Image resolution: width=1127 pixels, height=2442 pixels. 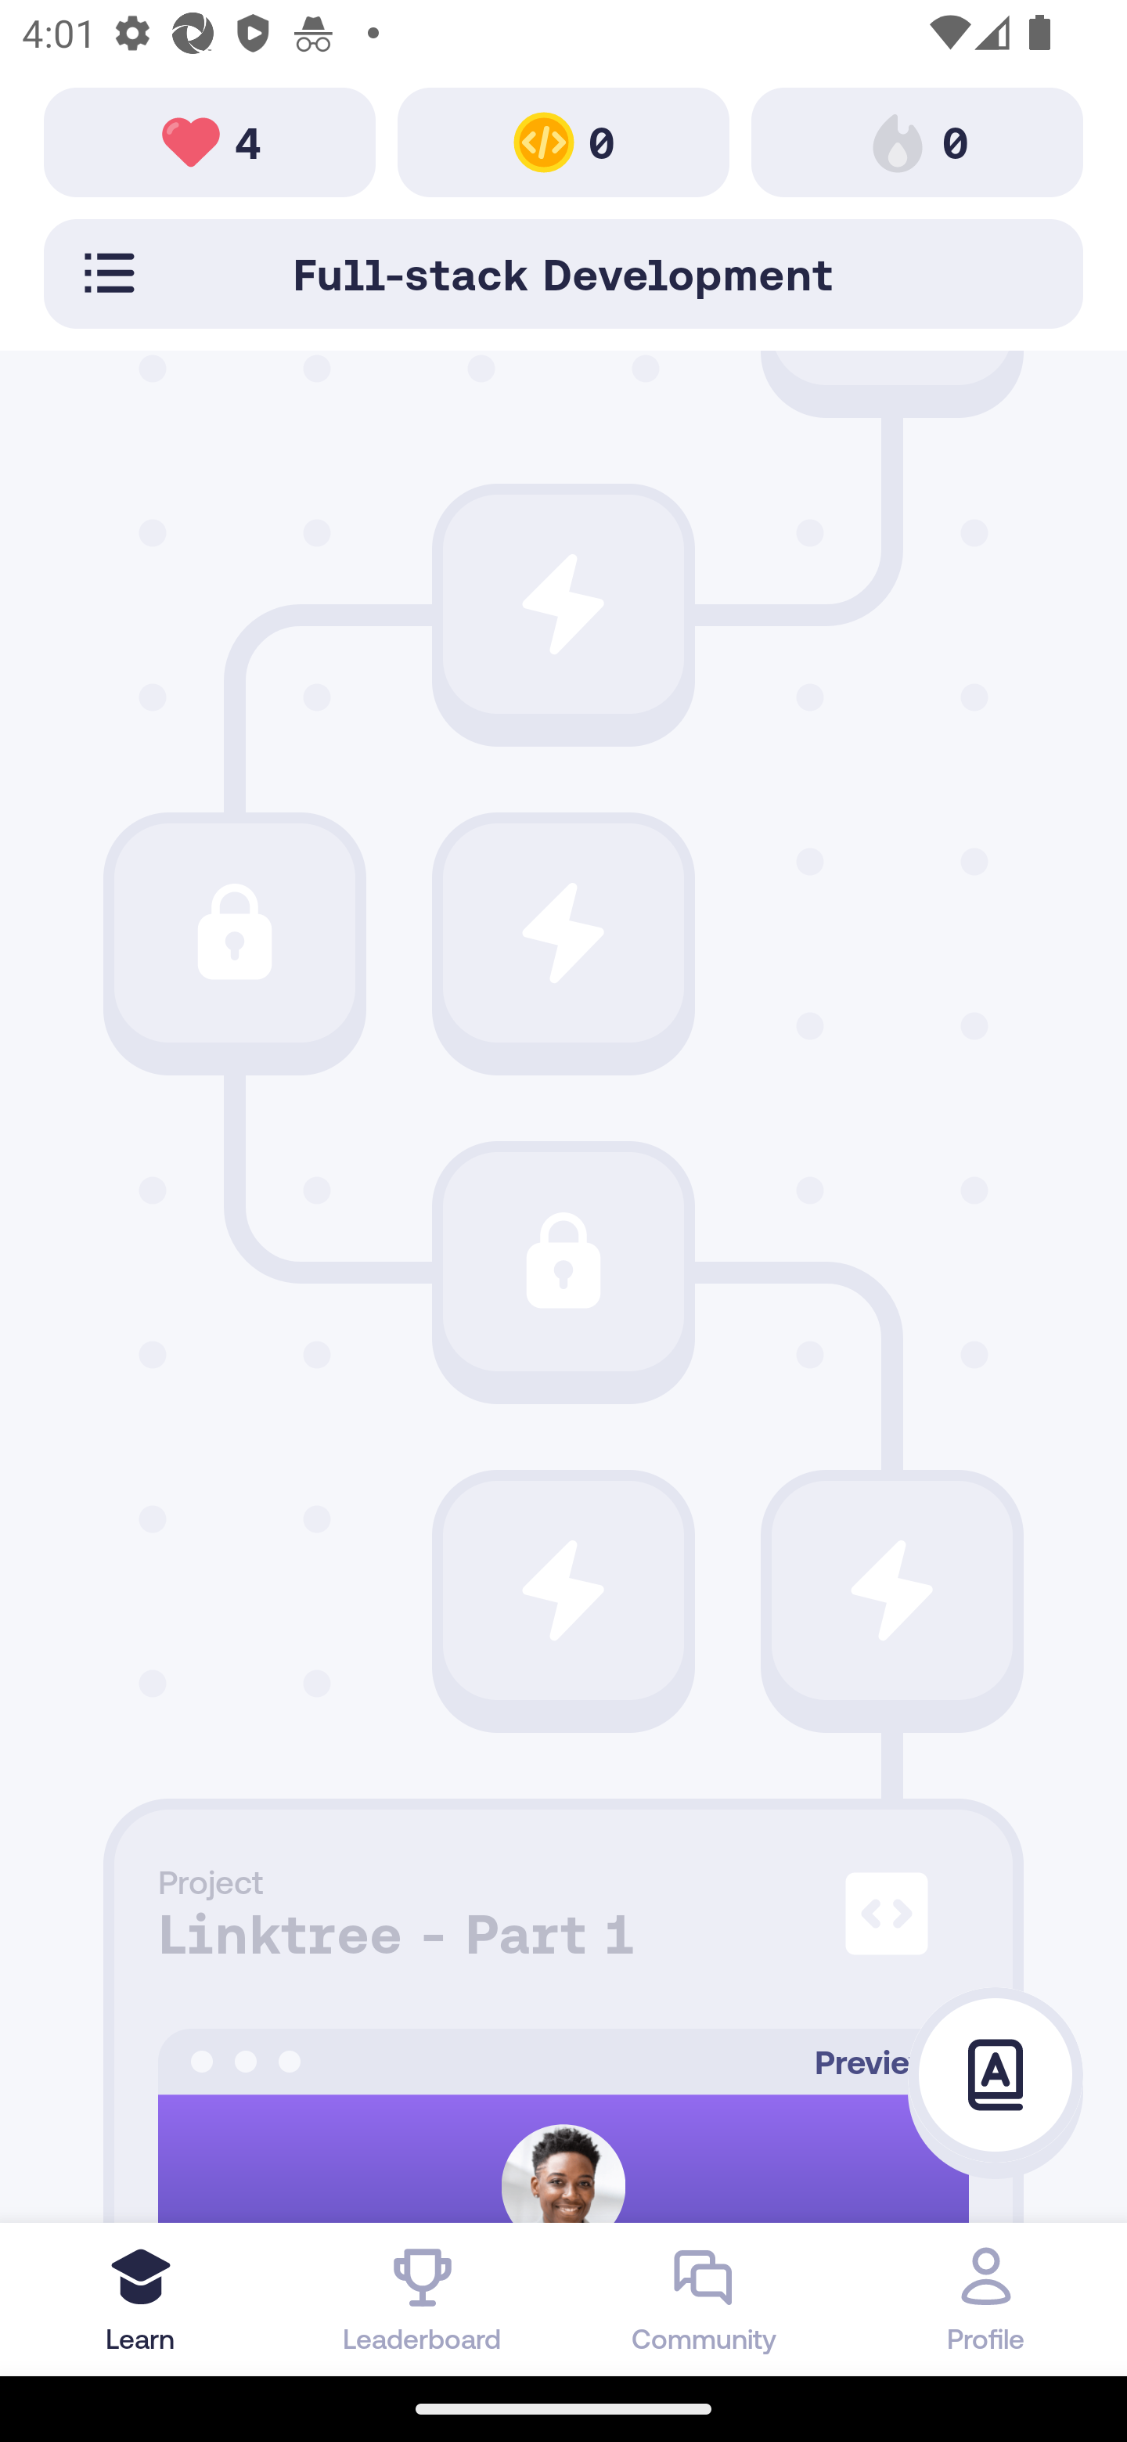 I want to click on Path Icon, so click(x=563, y=1262).